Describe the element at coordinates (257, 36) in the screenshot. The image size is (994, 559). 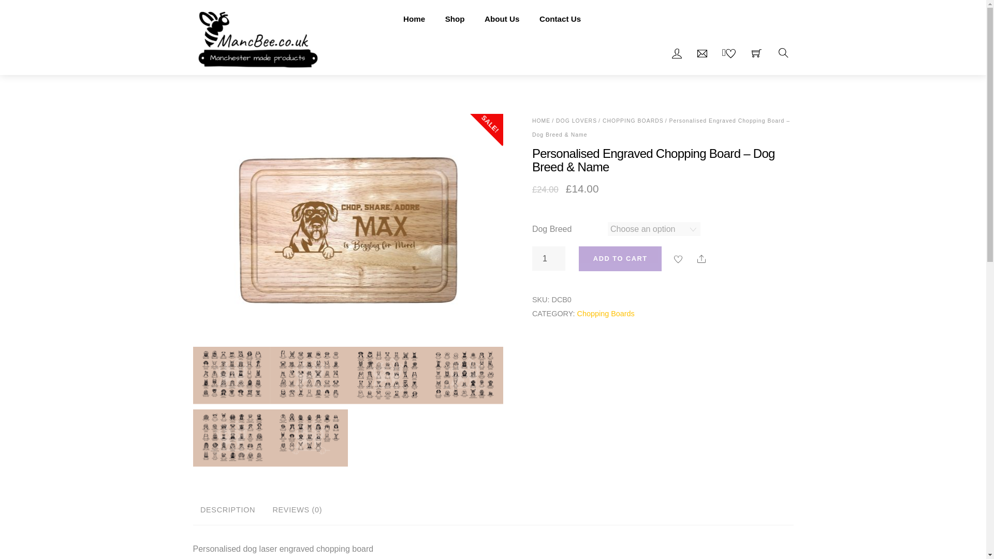
I see `MancBee` at that location.